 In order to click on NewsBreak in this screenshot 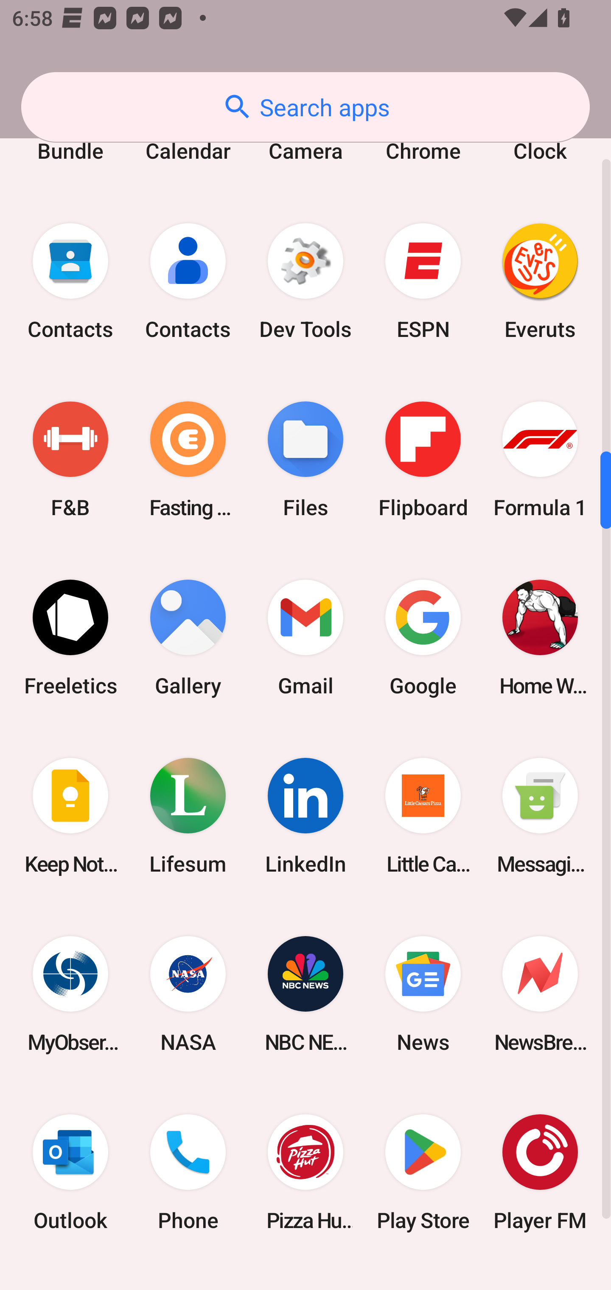, I will do `click(540, 995)`.